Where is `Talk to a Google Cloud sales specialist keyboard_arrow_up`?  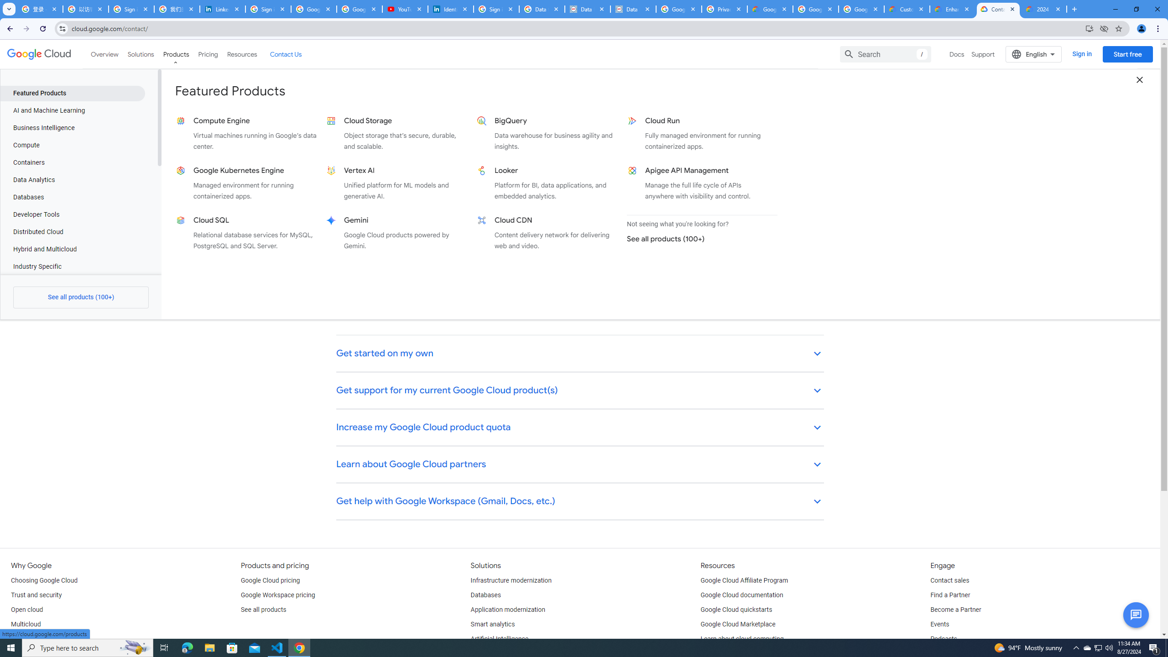
Talk to a Google Cloud sales specialist keyboard_arrow_up is located at coordinates (580, 157).